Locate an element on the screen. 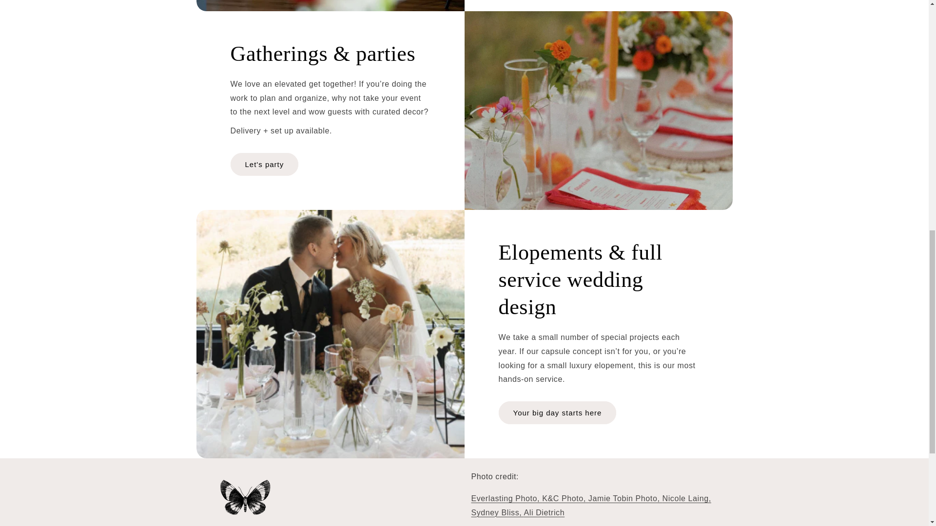 The width and height of the screenshot is (936, 526). Let's party is located at coordinates (264, 164).